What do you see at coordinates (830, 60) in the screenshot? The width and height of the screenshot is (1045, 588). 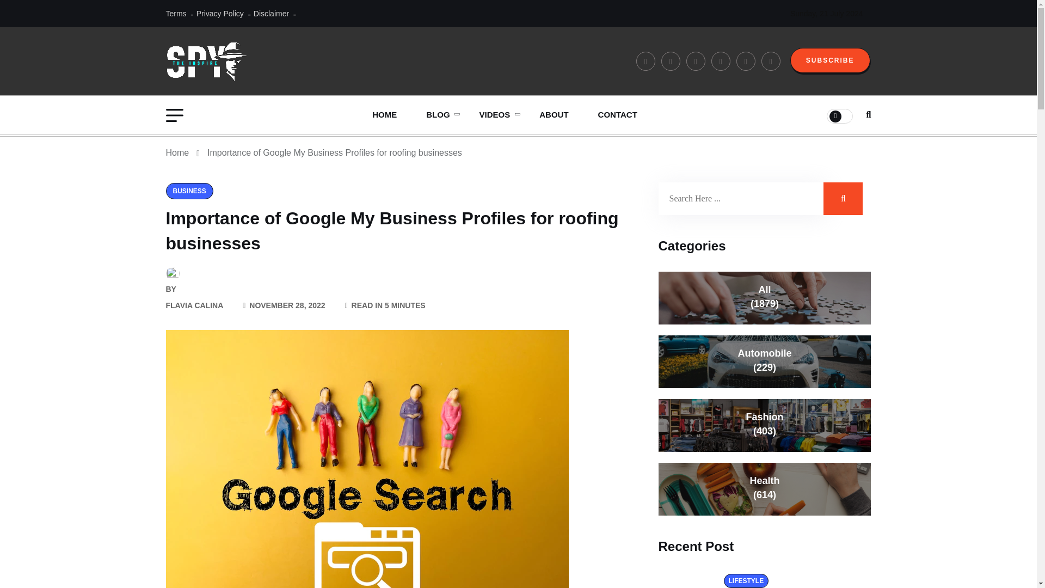 I see `SUBSCRIBE` at bounding box center [830, 60].